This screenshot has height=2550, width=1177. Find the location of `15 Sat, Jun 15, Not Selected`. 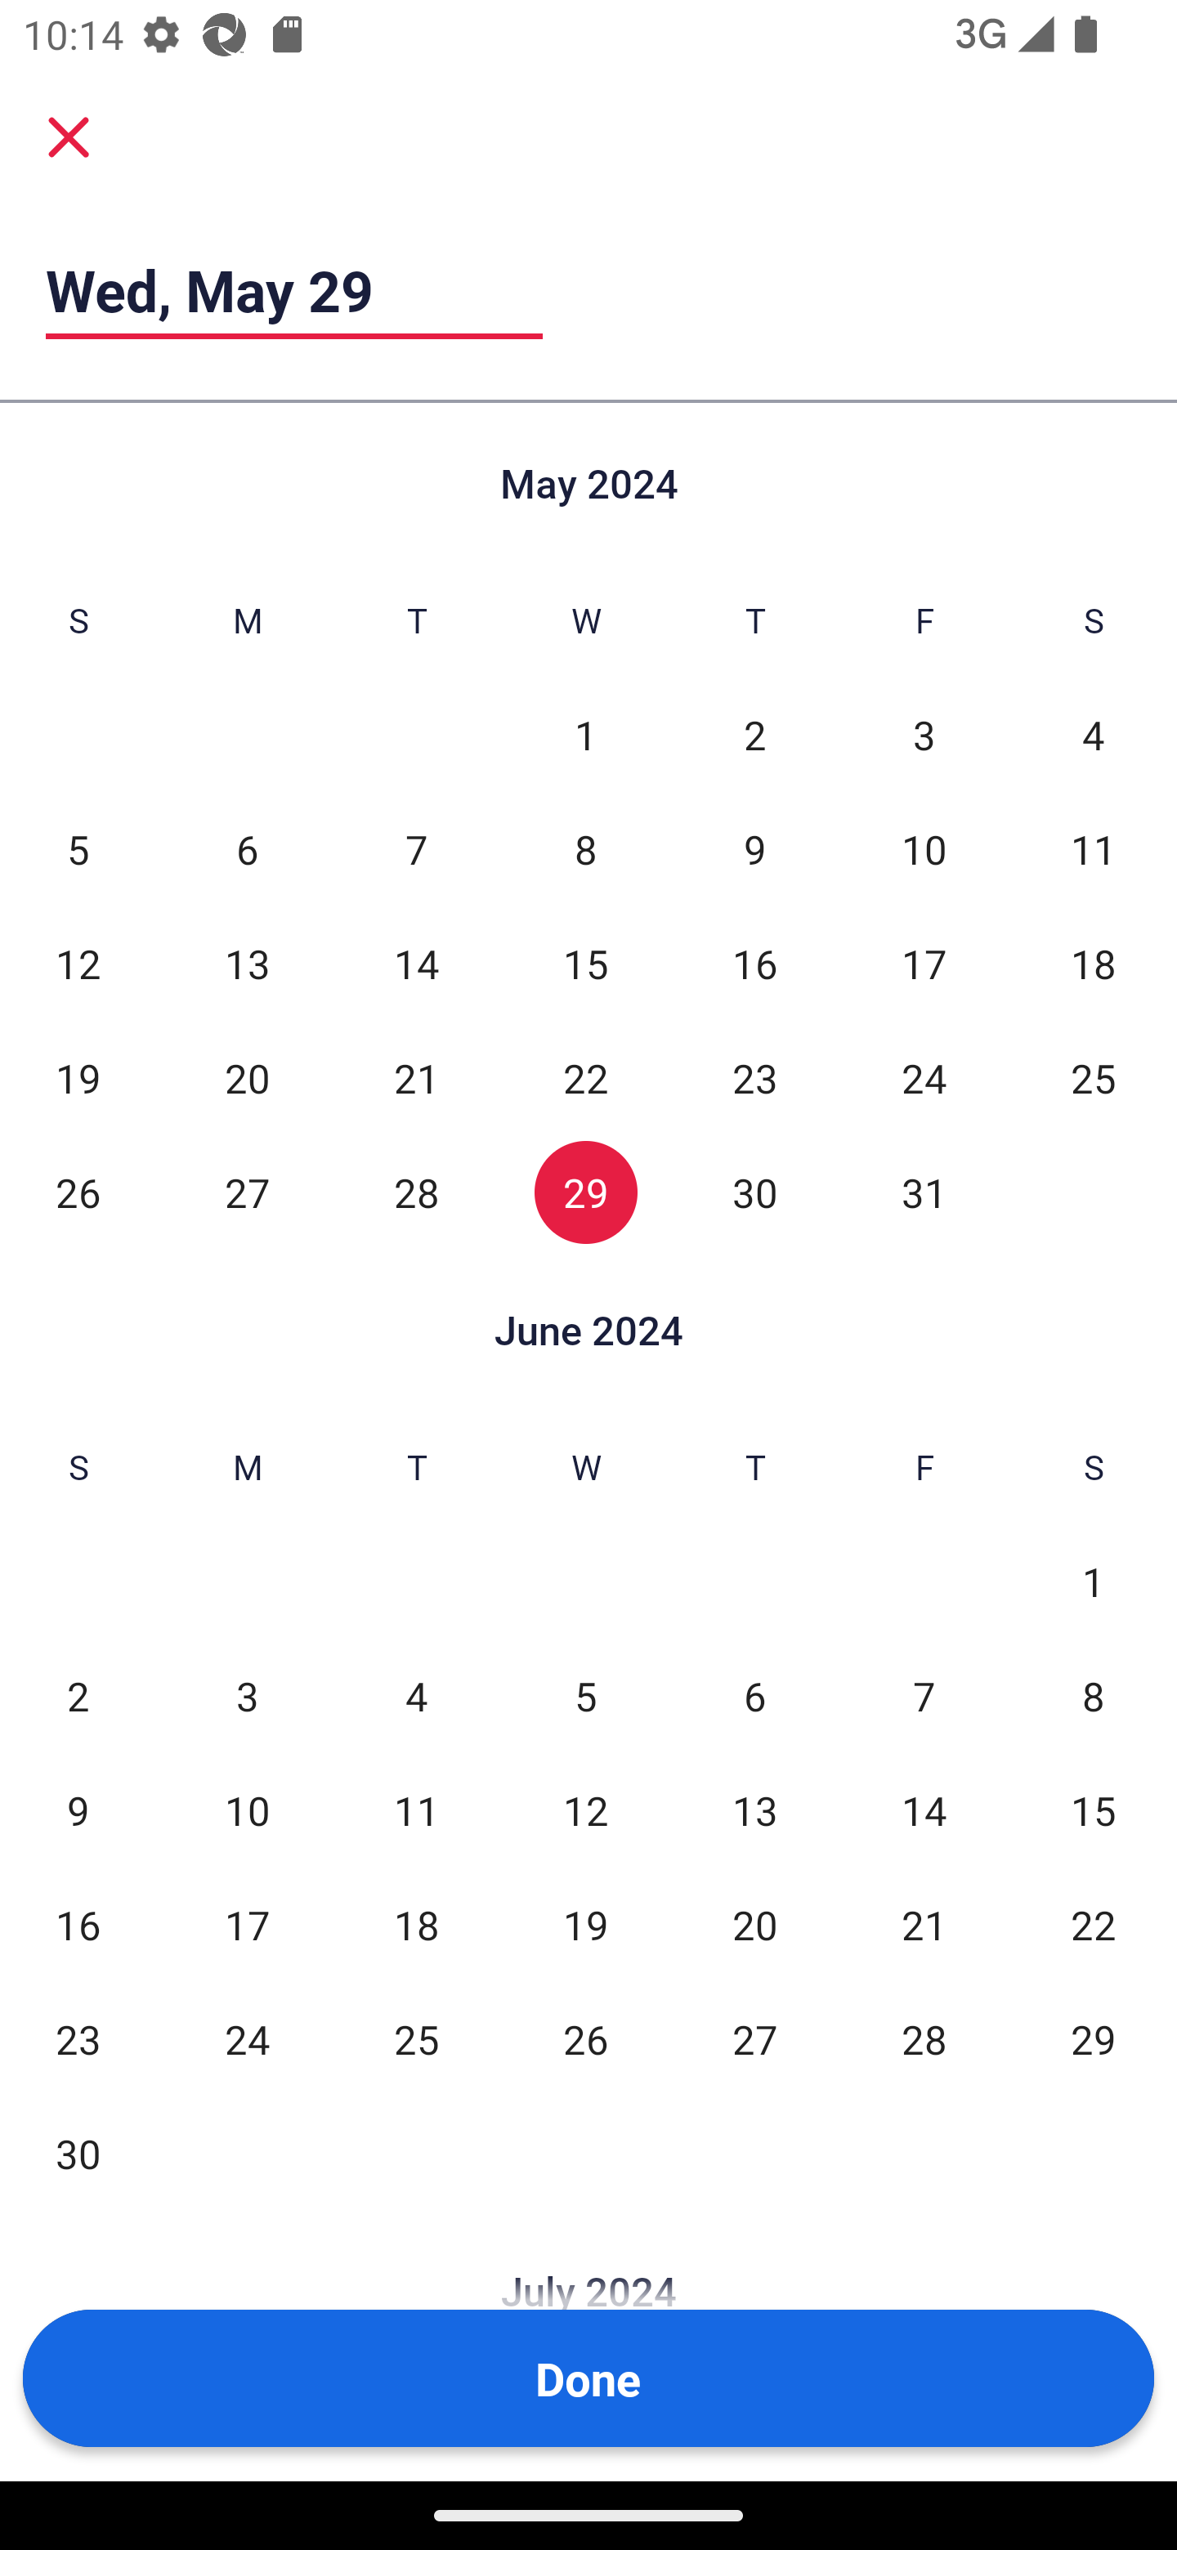

15 Sat, Jun 15, Not Selected is located at coordinates (1094, 1810).